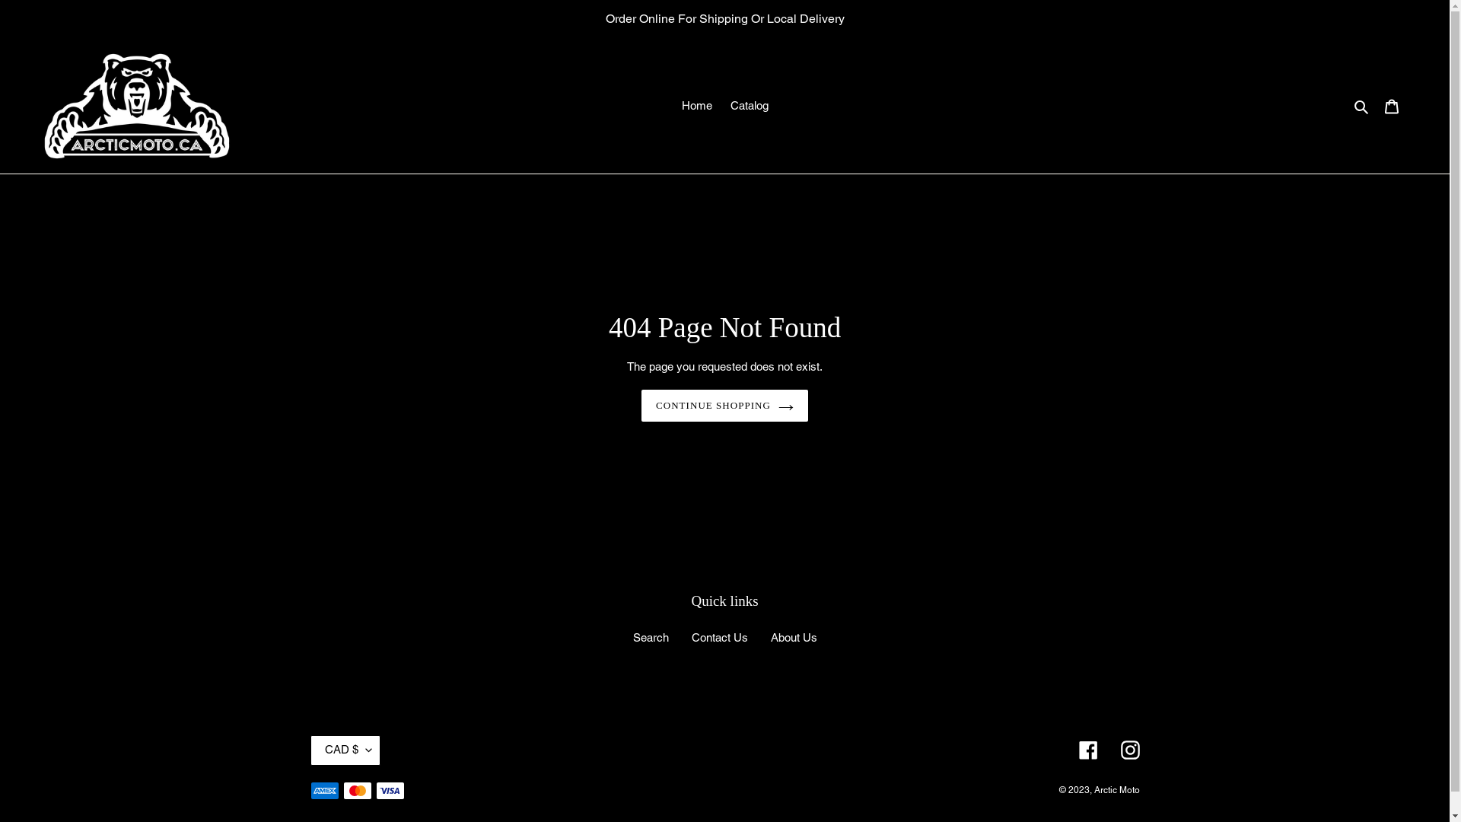 Image resolution: width=1461 pixels, height=822 pixels. Describe the element at coordinates (697, 107) in the screenshot. I see `Home` at that location.